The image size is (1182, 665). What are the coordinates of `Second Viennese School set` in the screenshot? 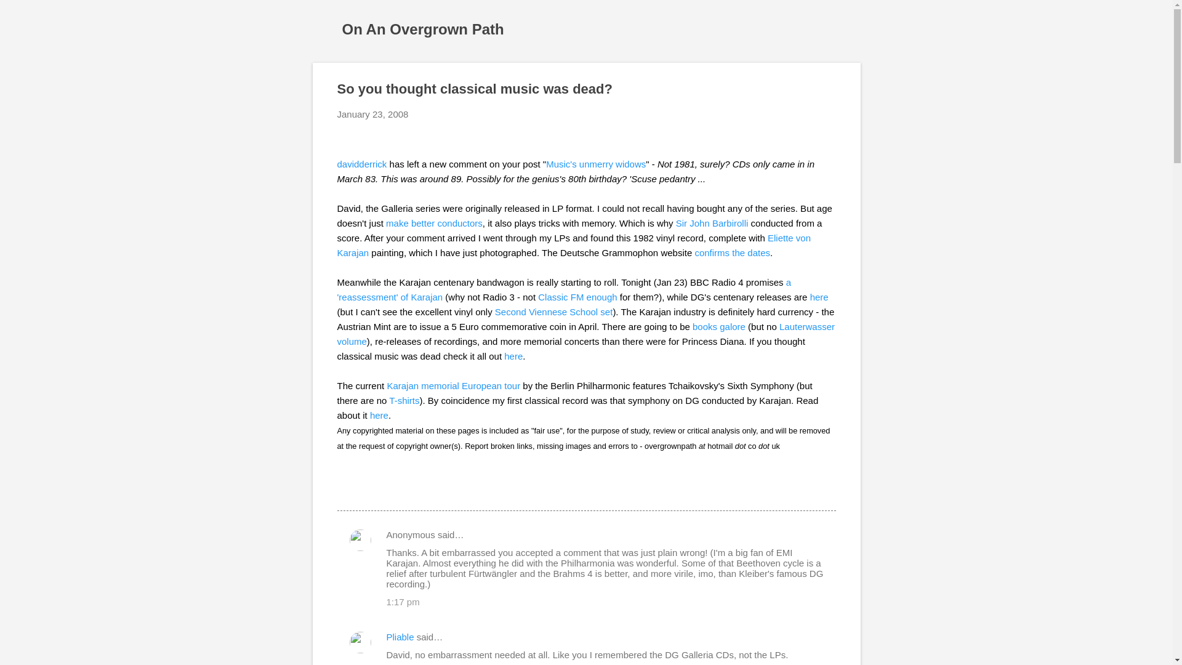 It's located at (554, 312).